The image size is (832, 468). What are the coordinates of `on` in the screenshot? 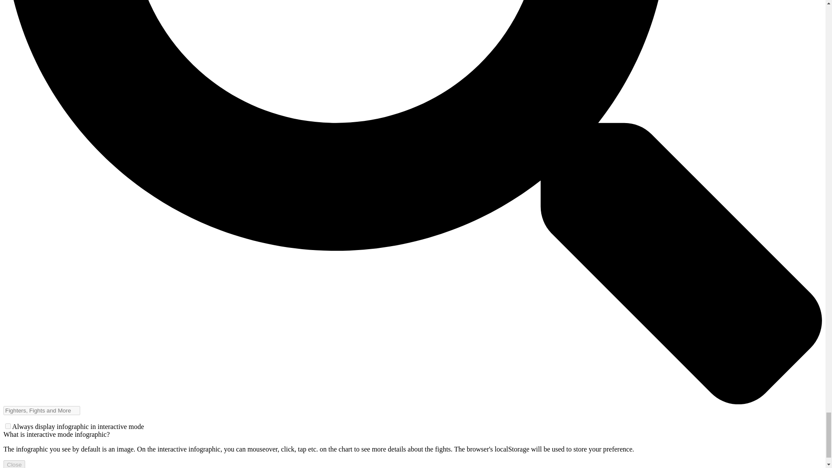 It's located at (8, 426).